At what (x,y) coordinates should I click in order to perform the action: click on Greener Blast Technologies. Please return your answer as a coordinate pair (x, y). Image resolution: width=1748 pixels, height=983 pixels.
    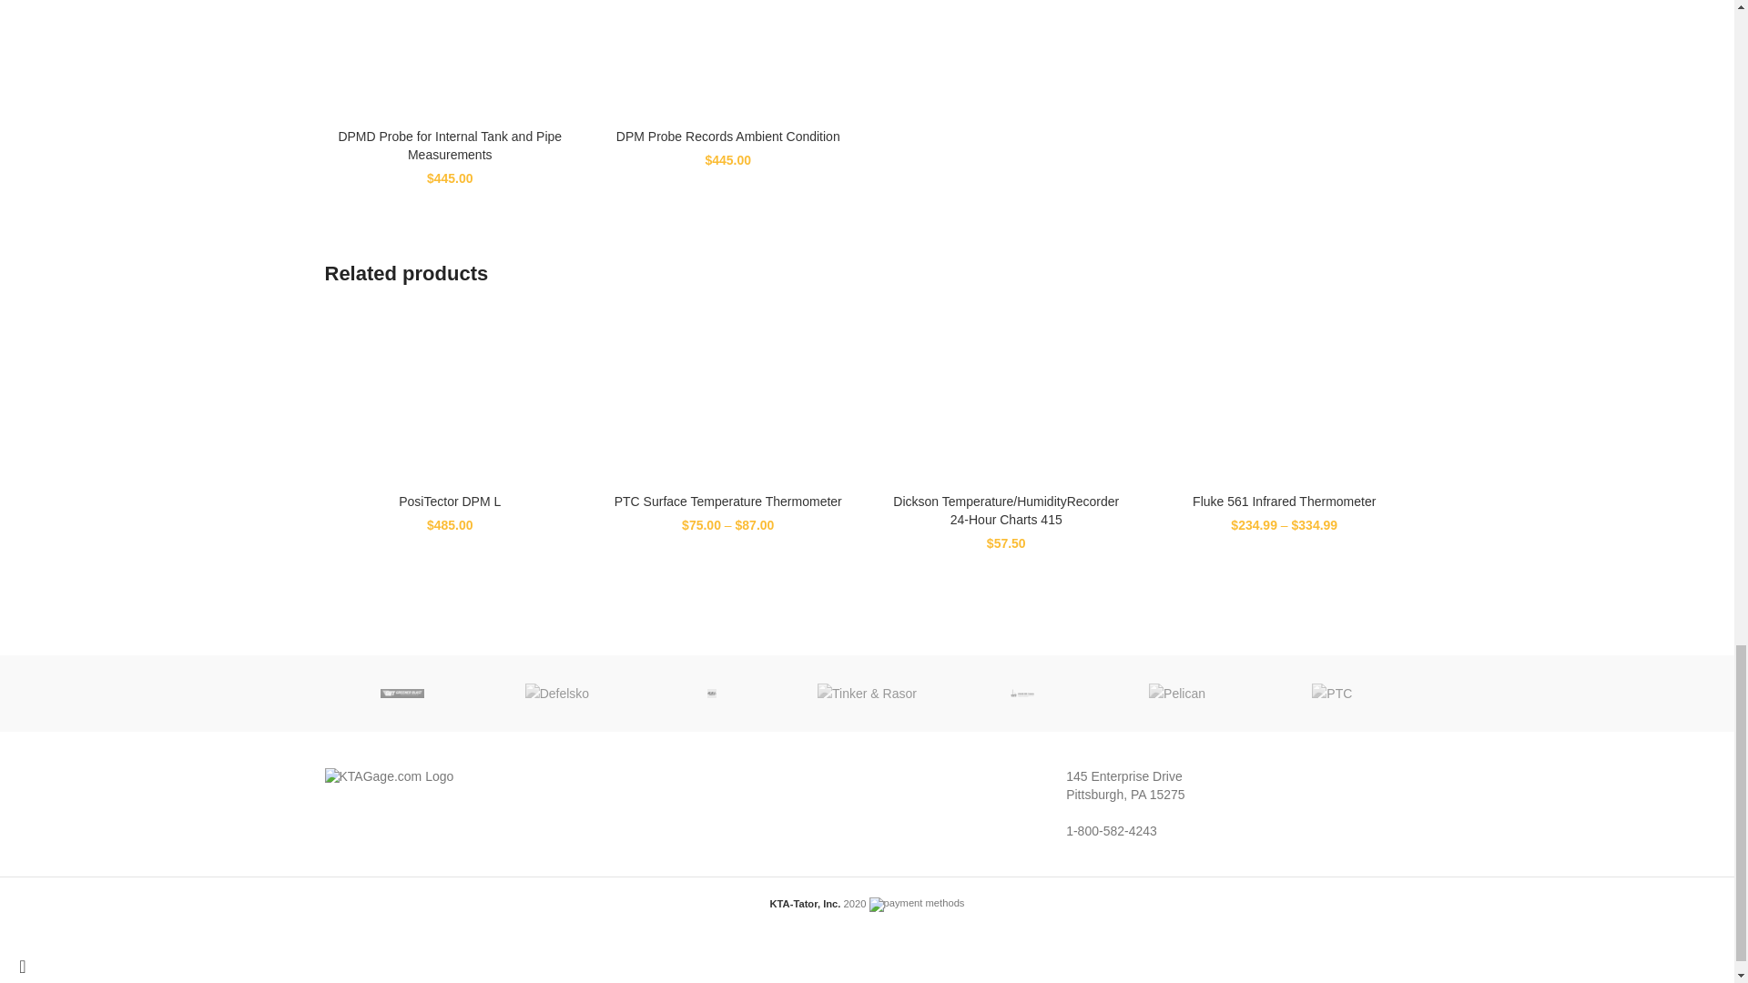
    Looking at the image, I should click on (401, 694).